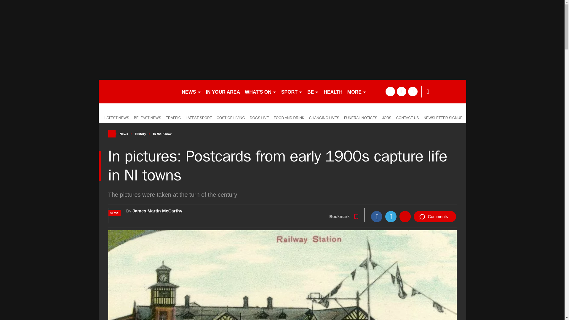  What do you see at coordinates (413, 91) in the screenshot?
I see `instagram` at bounding box center [413, 91].